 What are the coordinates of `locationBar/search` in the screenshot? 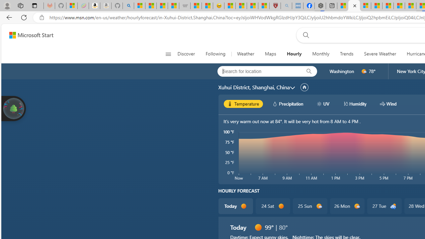 It's located at (309, 71).